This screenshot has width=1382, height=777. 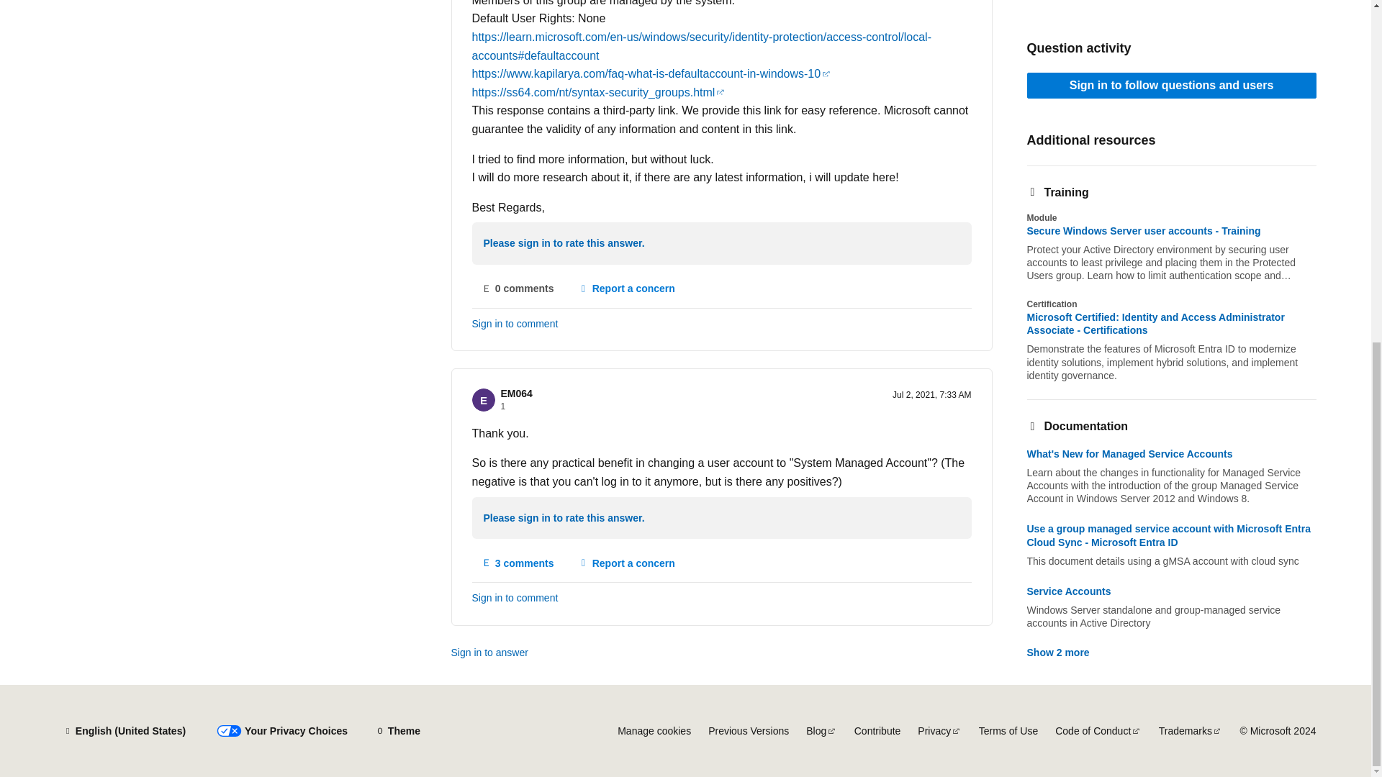 What do you see at coordinates (518, 289) in the screenshot?
I see `No comments` at bounding box center [518, 289].